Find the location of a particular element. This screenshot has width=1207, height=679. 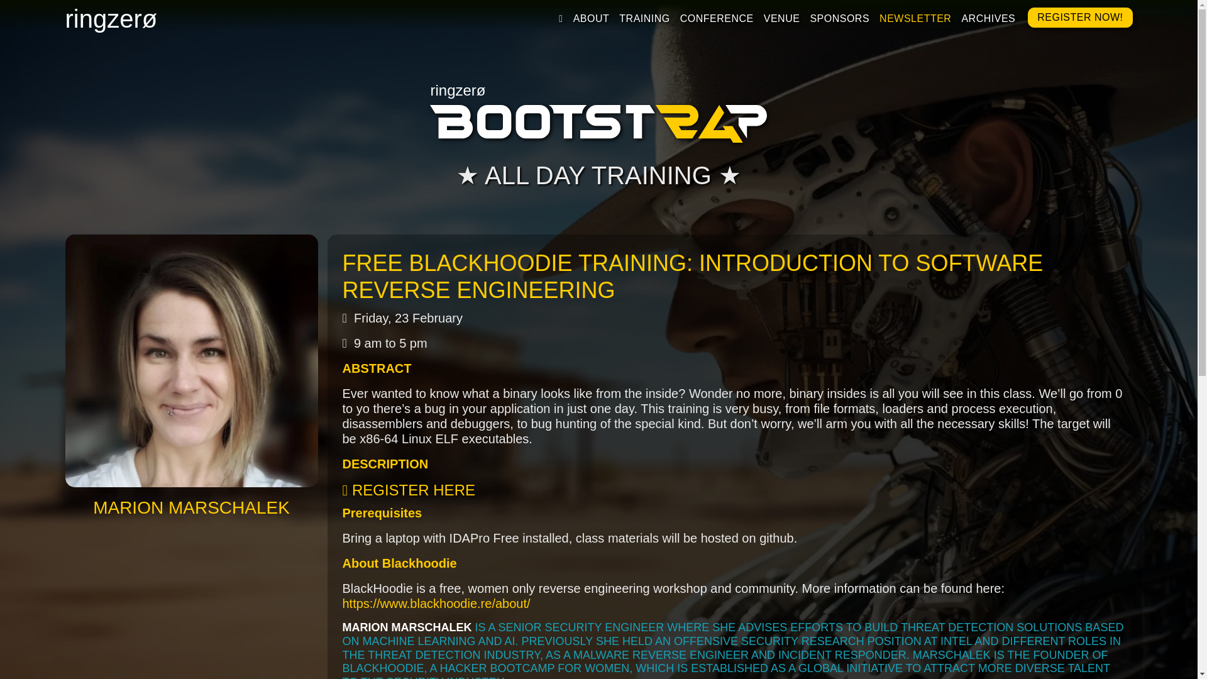

SPONSORS is located at coordinates (839, 18).